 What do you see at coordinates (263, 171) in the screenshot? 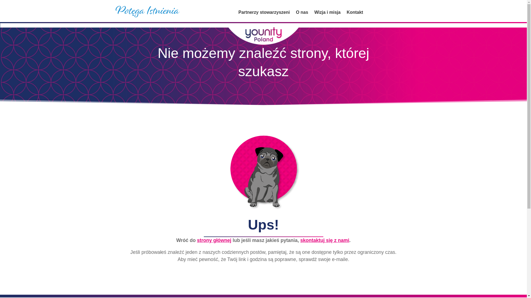
I see `Standart-Pages-SadPug` at bounding box center [263, 171].